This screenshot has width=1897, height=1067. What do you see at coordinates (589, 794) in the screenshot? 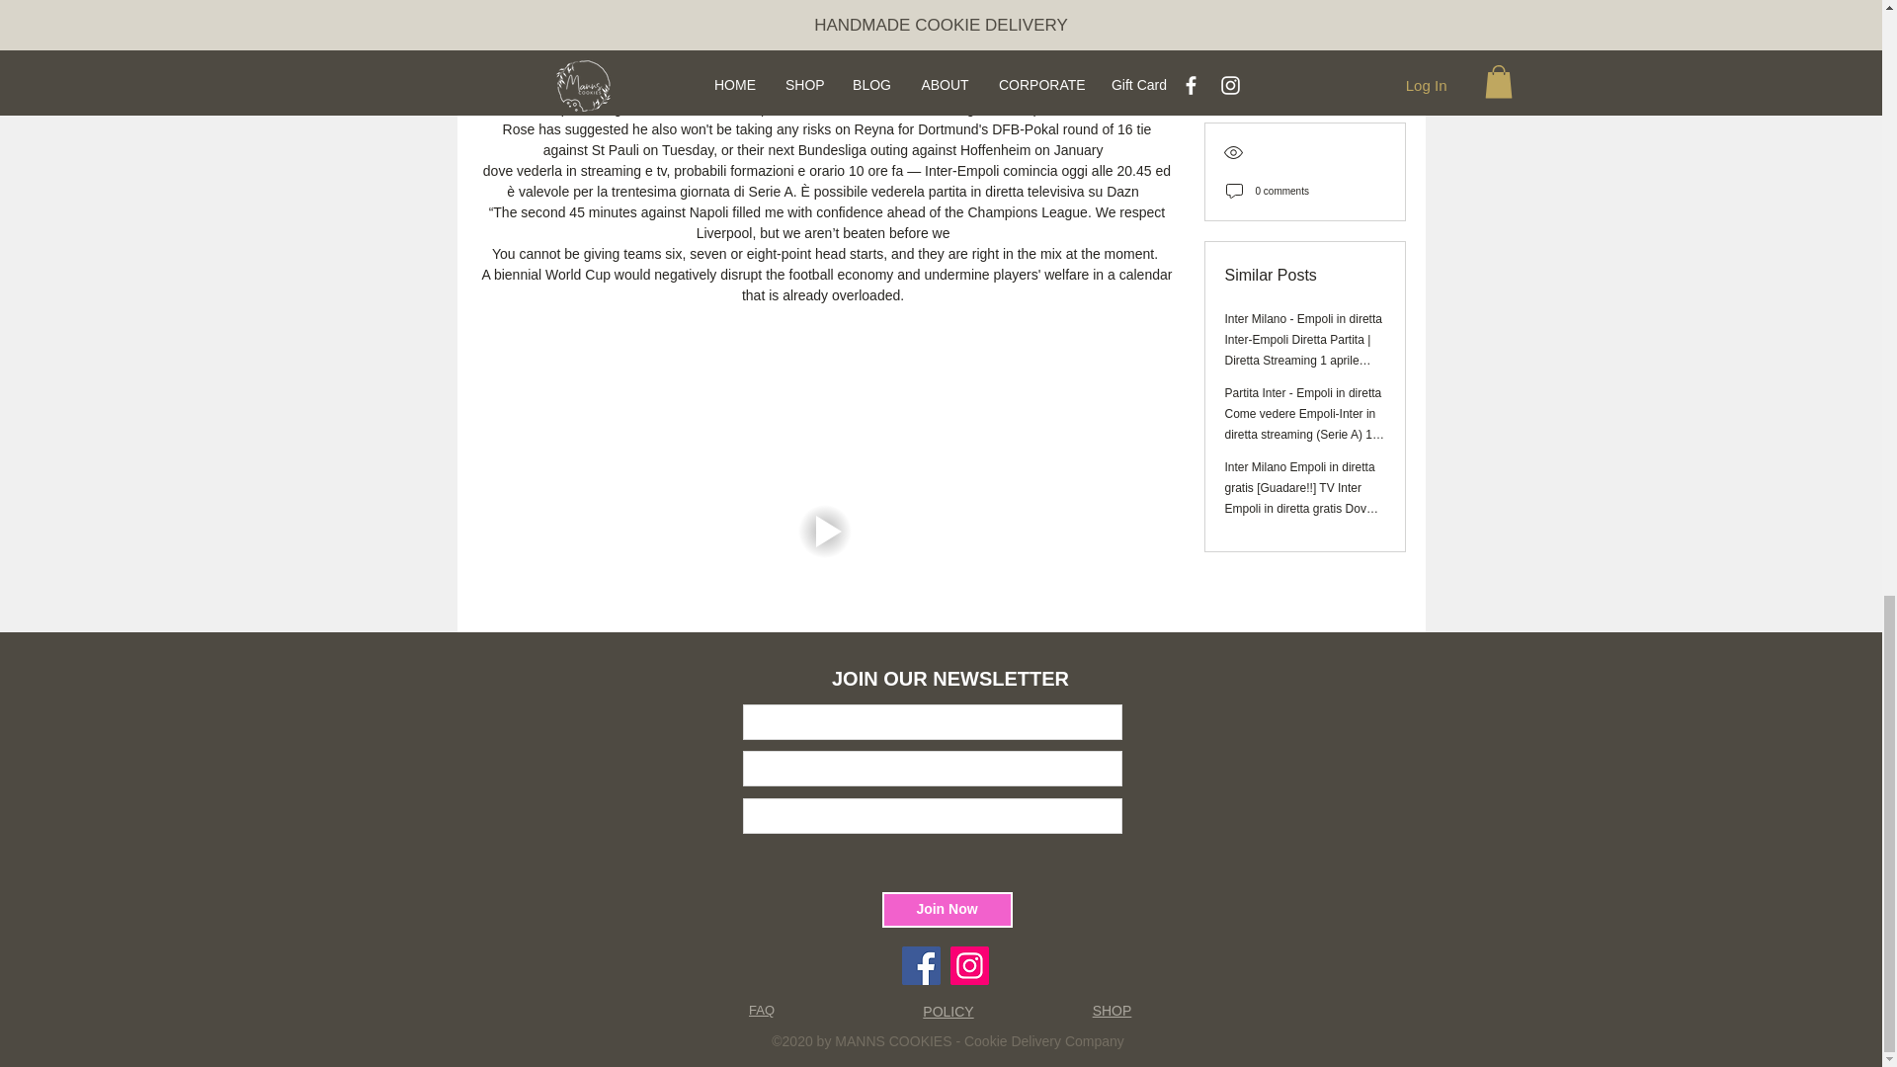
I see `Share` at bounding box center [589, 794].